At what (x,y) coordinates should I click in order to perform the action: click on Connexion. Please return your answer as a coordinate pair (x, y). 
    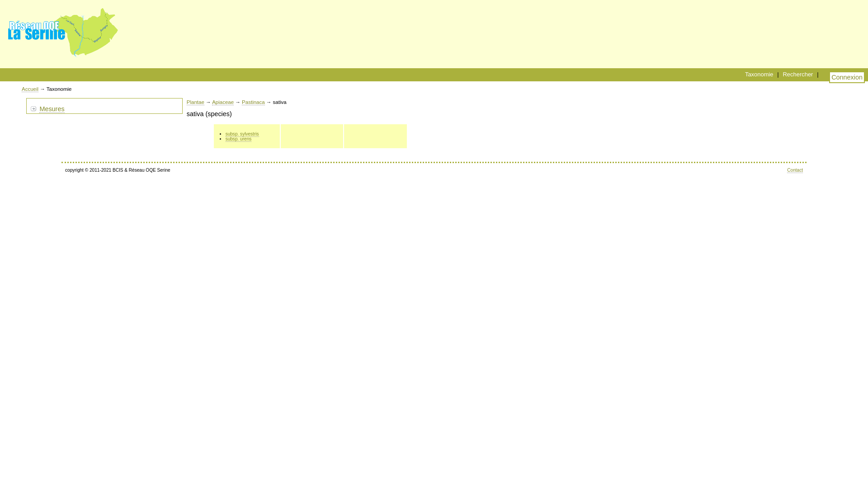
    Looking at the image, I should click on (847, 77).